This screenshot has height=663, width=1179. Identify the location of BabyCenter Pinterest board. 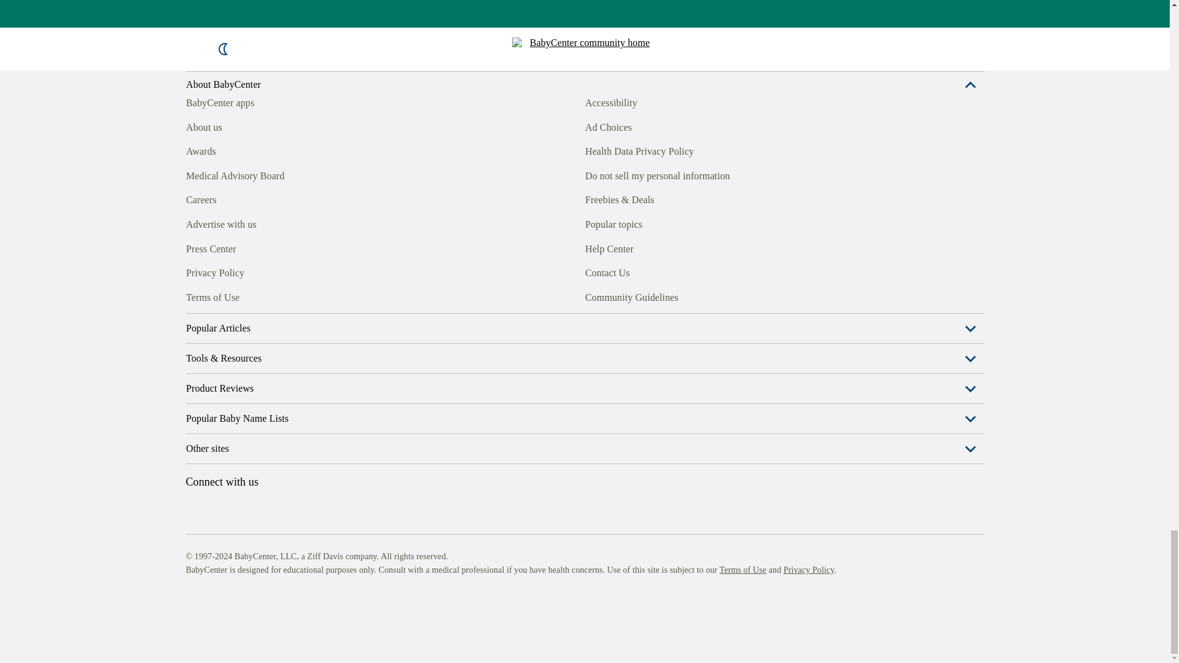
(251, 467).